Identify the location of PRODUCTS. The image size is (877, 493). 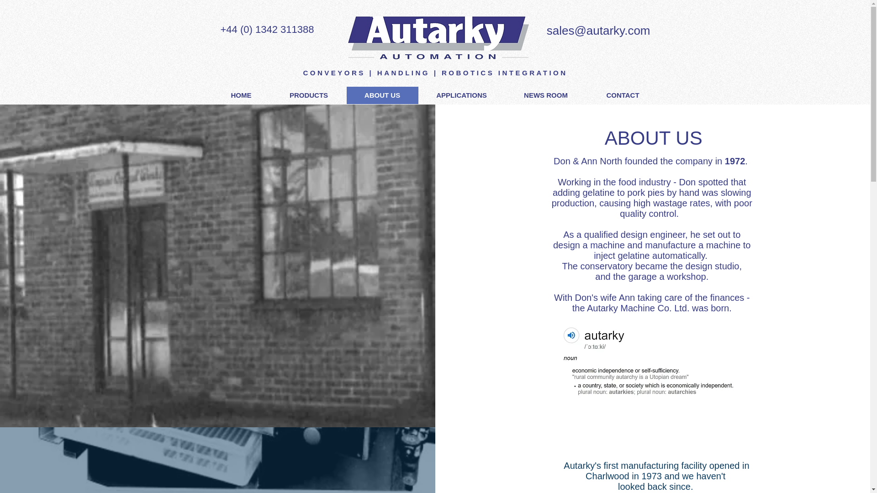
(309, 95).